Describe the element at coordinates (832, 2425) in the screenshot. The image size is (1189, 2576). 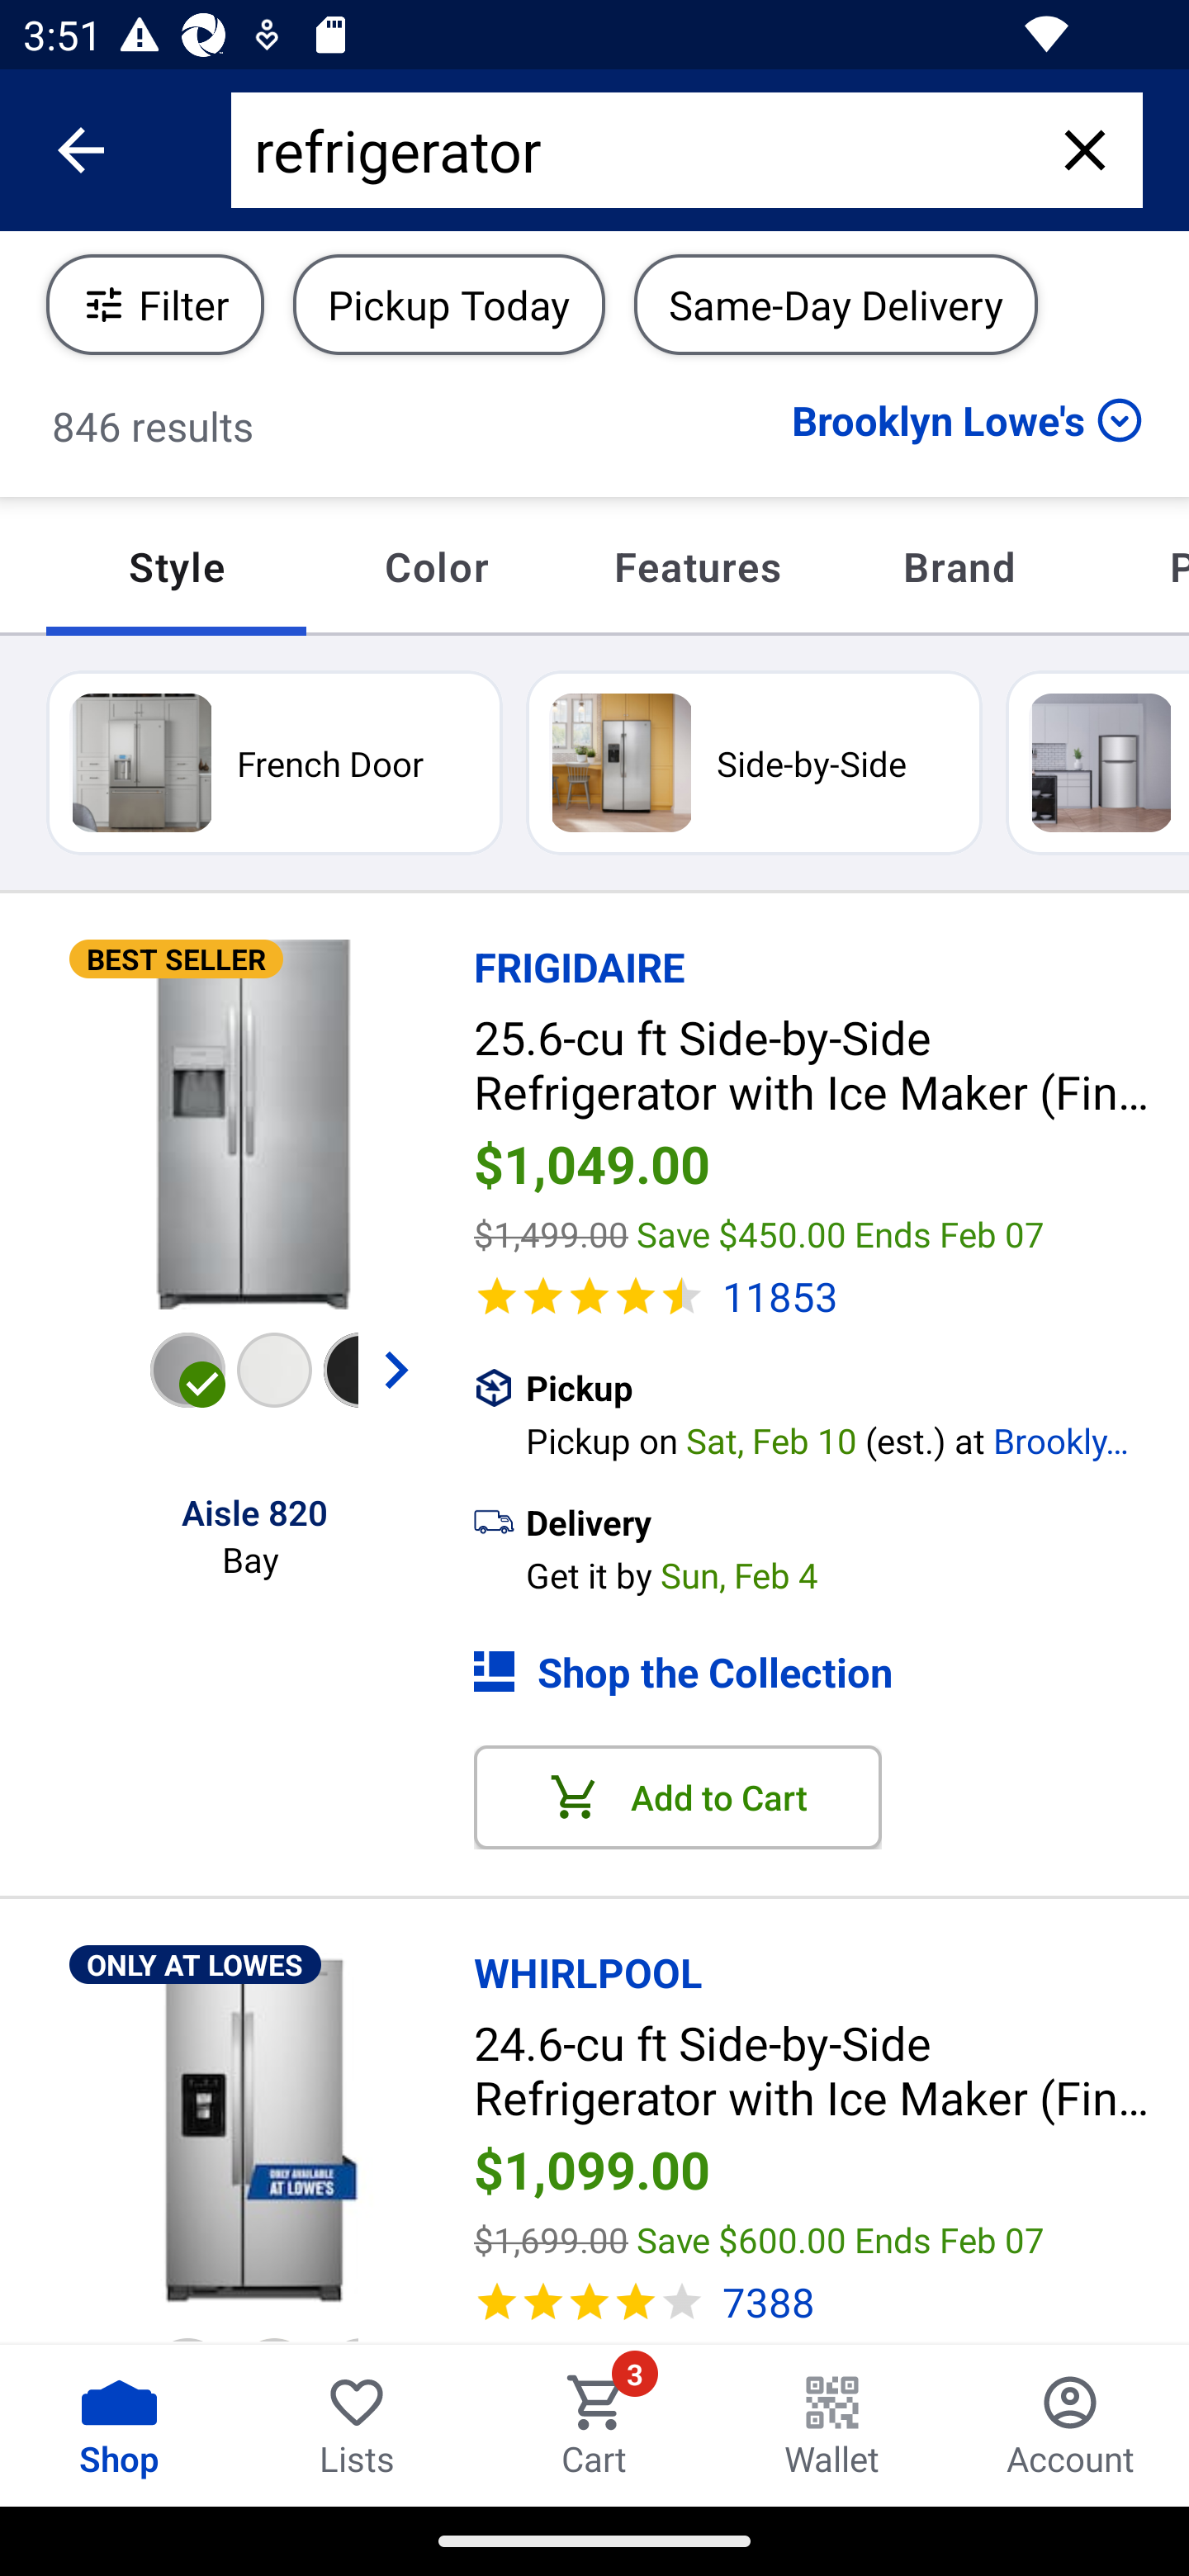
I see `Wallet` at that location.